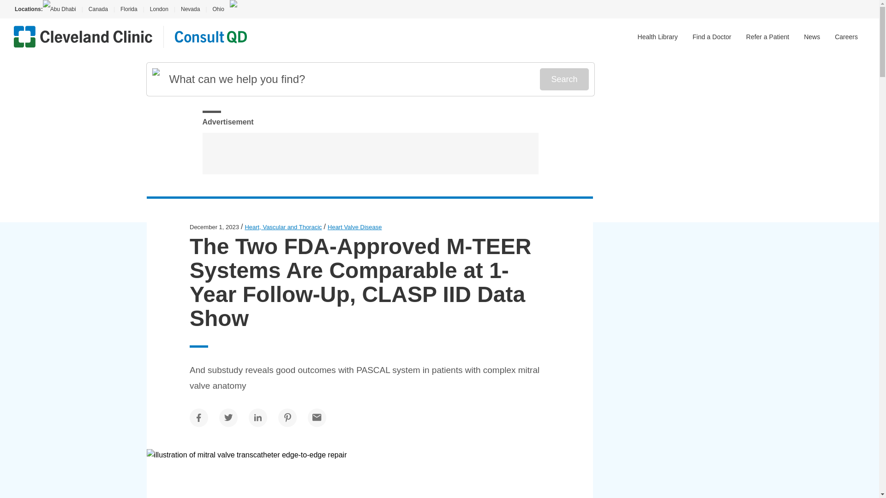 The height and width of the screenshot is (498, 886). What do you see at coordinates (658, 37) in the screenshot?
I see `Health Library` at bounding box center [658, 37].